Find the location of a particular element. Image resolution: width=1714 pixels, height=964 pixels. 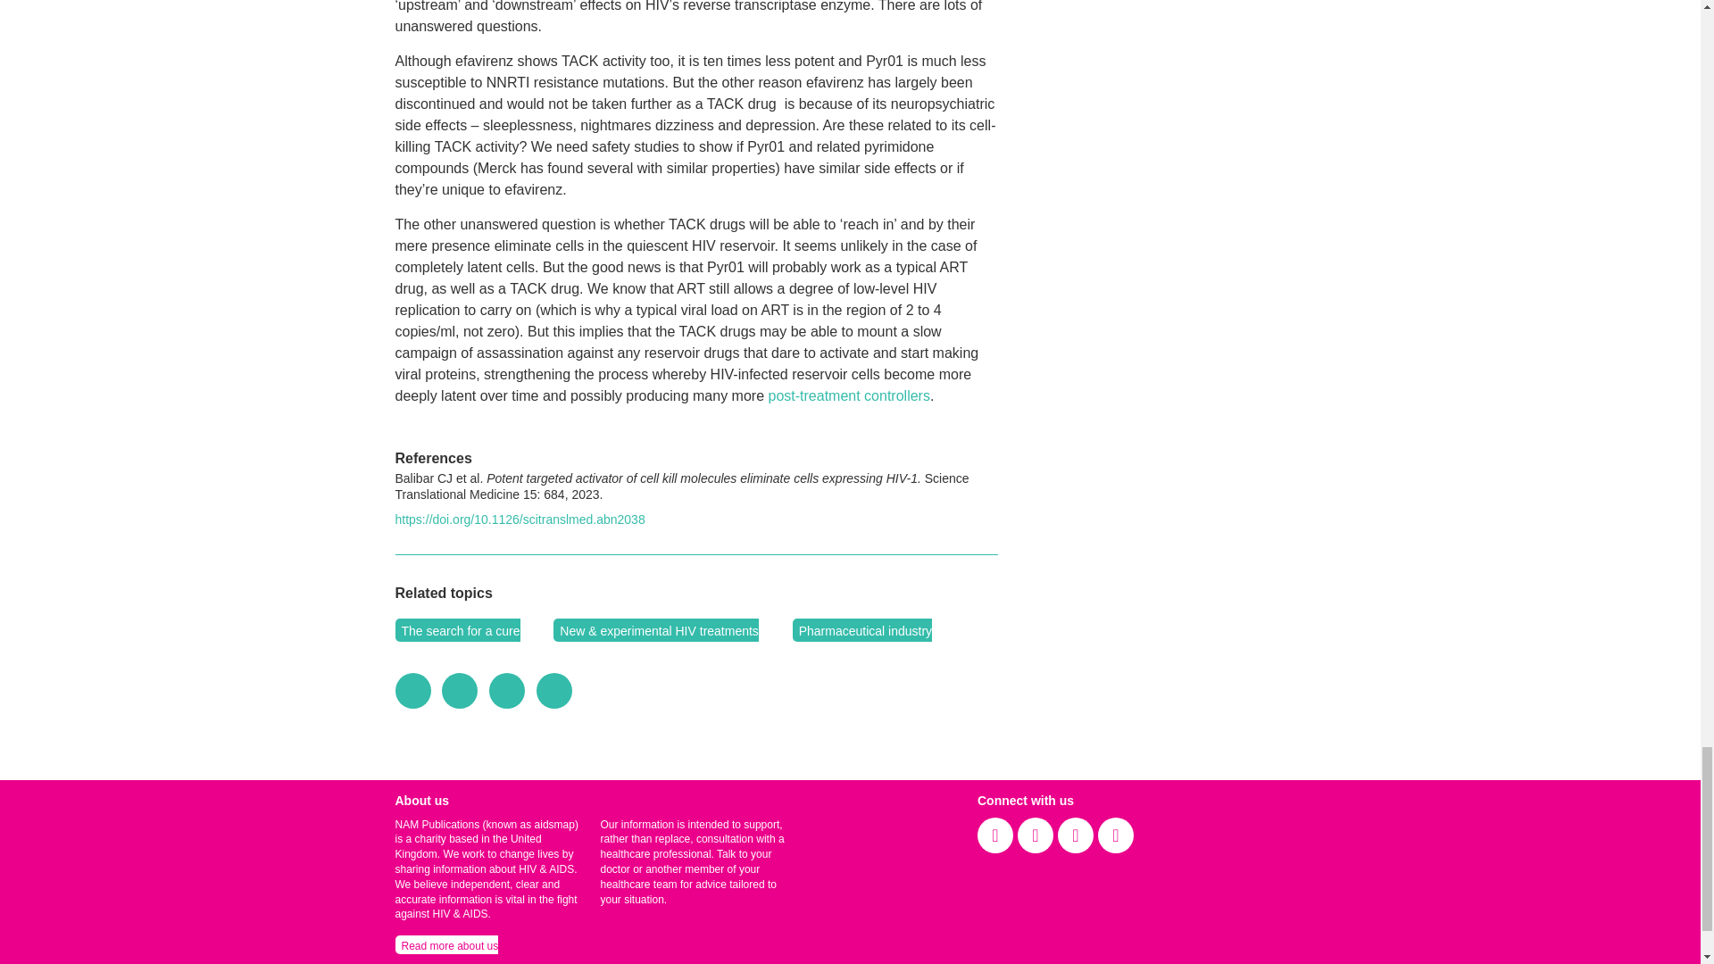

Pharmaceutical industry is located at coordinates (862, 630).